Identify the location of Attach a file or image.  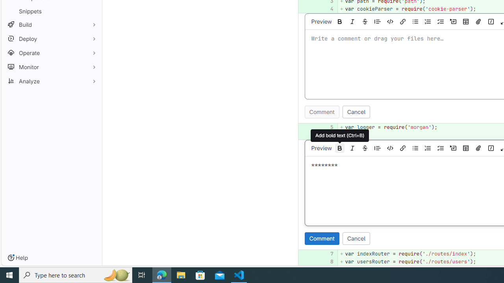
(478, 148).